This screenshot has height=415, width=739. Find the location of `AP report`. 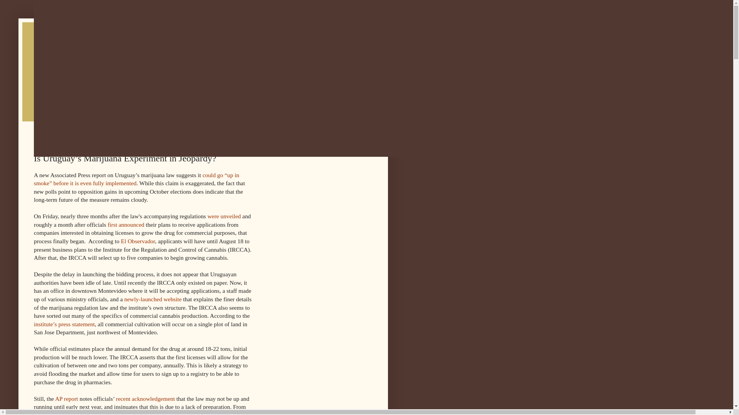

AP report is located at coordinates (66, 399).